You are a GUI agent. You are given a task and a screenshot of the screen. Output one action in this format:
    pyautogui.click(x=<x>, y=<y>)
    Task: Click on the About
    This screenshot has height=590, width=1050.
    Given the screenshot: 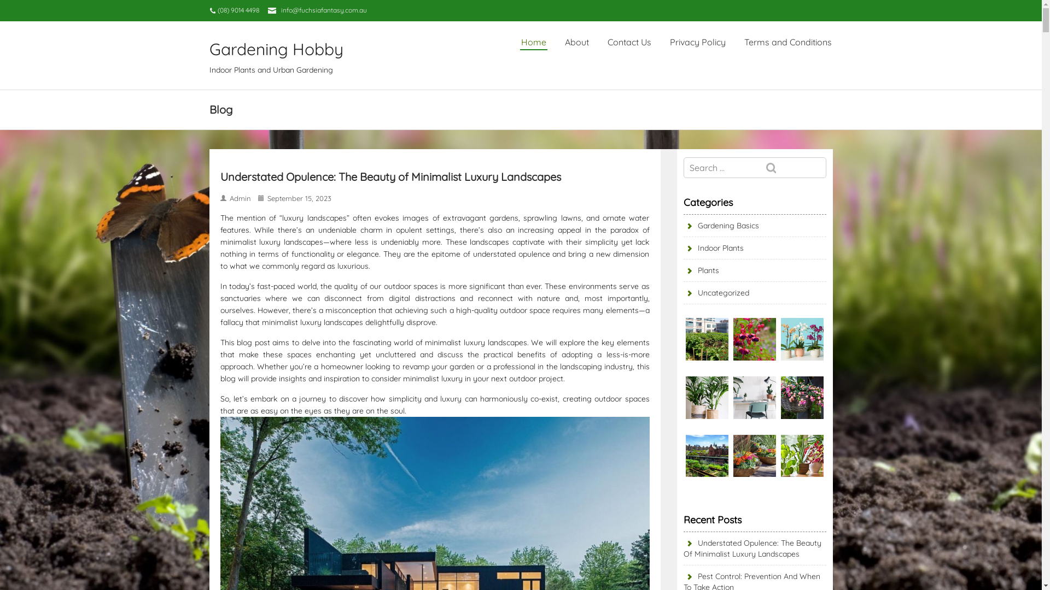 What is the action you would take?
    pyautogui.click(x=576, y=42)
    